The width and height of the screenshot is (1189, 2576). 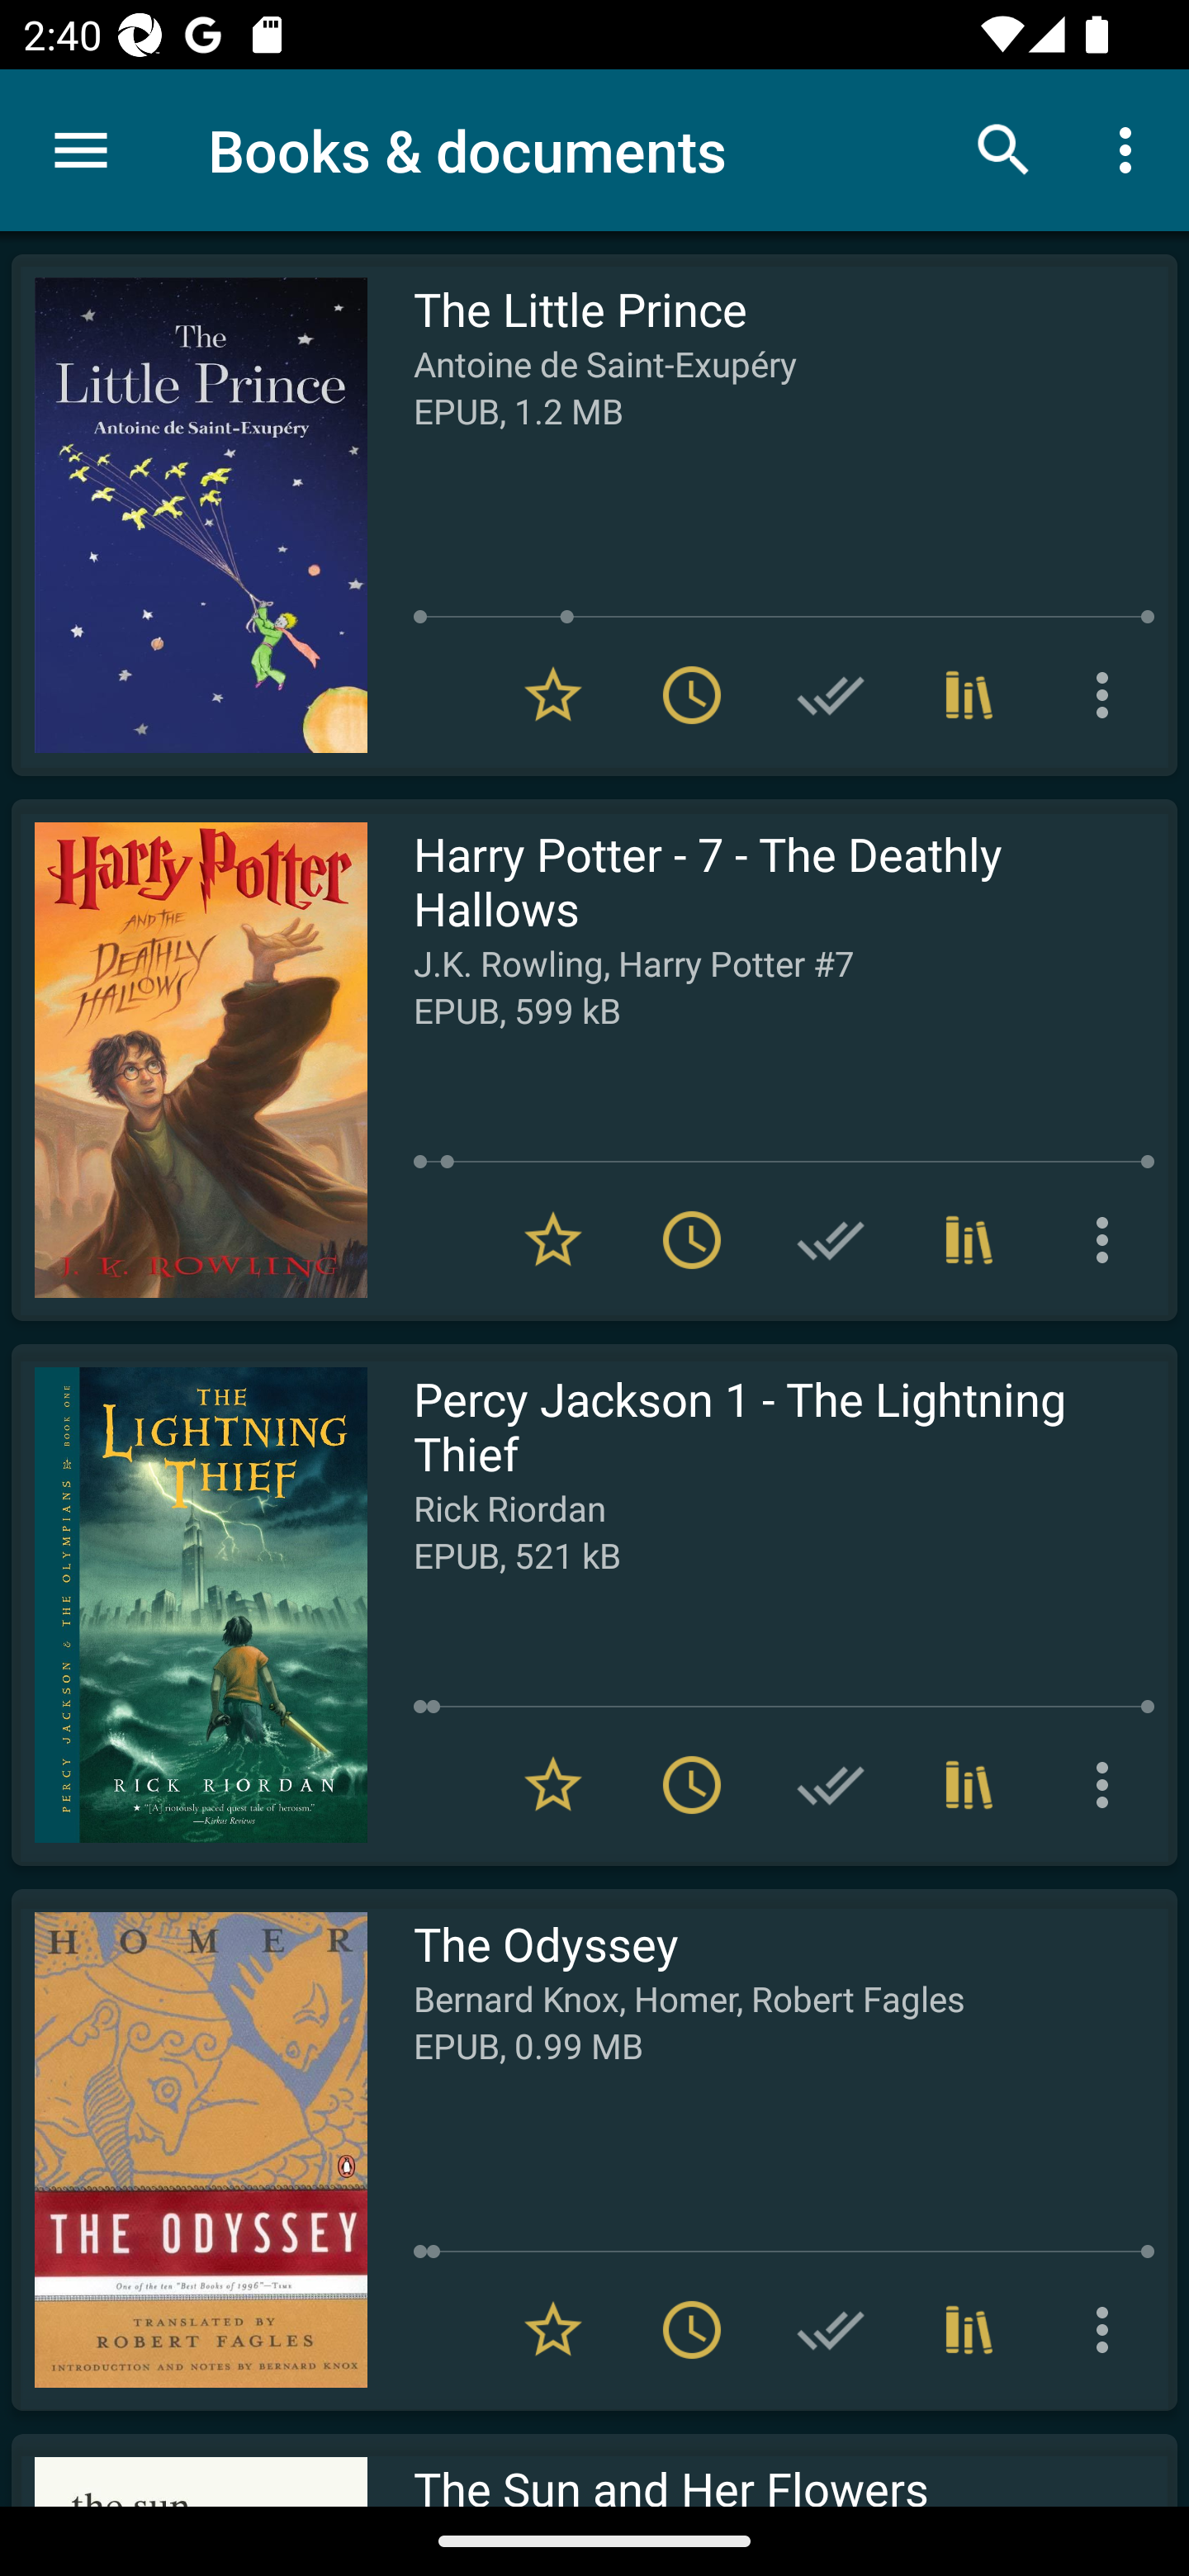 I want to click on Remove from Favorites, so click(x=553, y=1785).